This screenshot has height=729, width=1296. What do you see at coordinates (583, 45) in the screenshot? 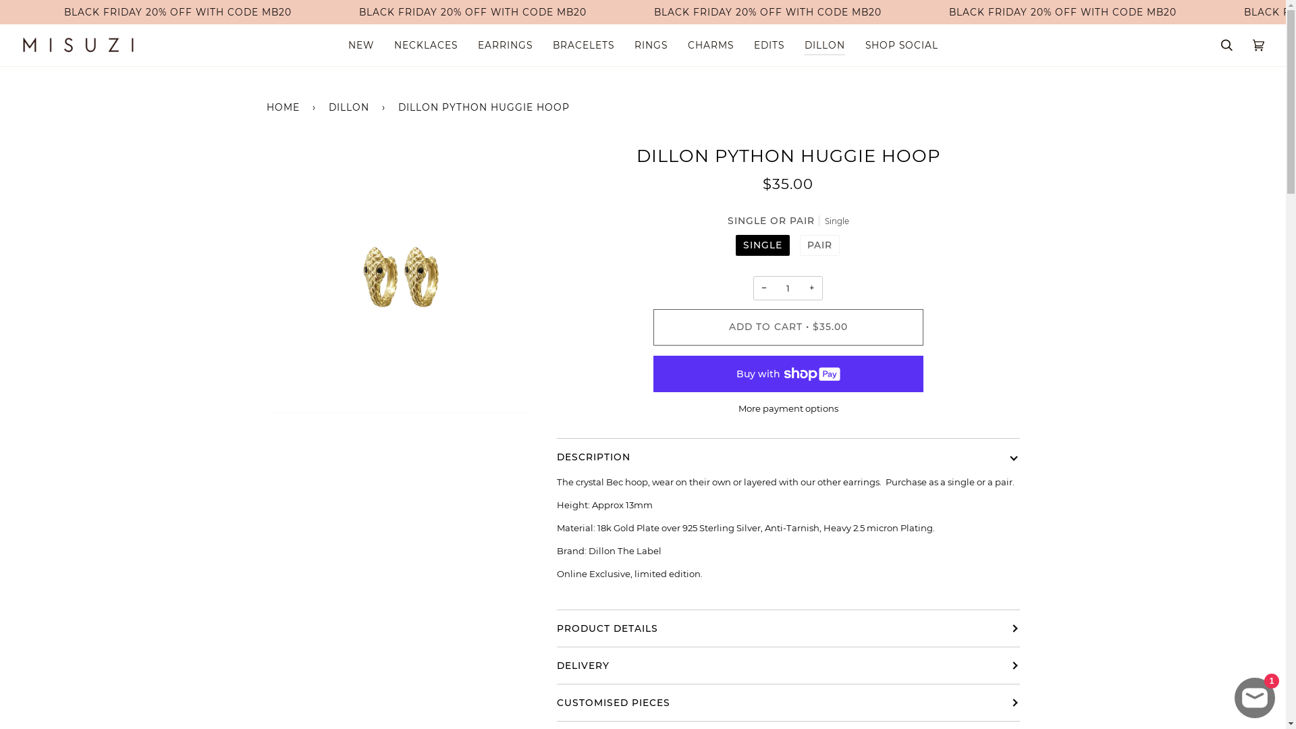
I see `BRACELETS` at bounding box center [583, 45].